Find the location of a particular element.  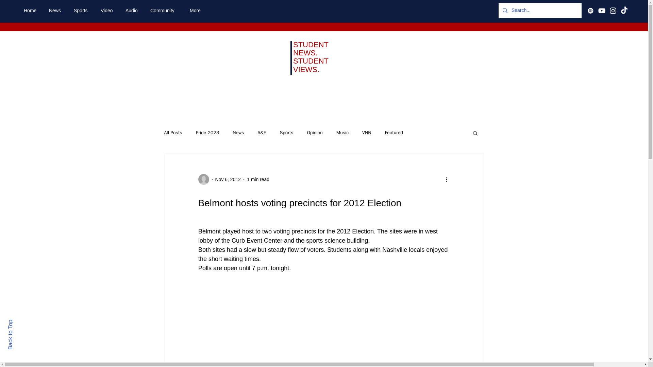

Opinion is located at coordinates (315, 133).